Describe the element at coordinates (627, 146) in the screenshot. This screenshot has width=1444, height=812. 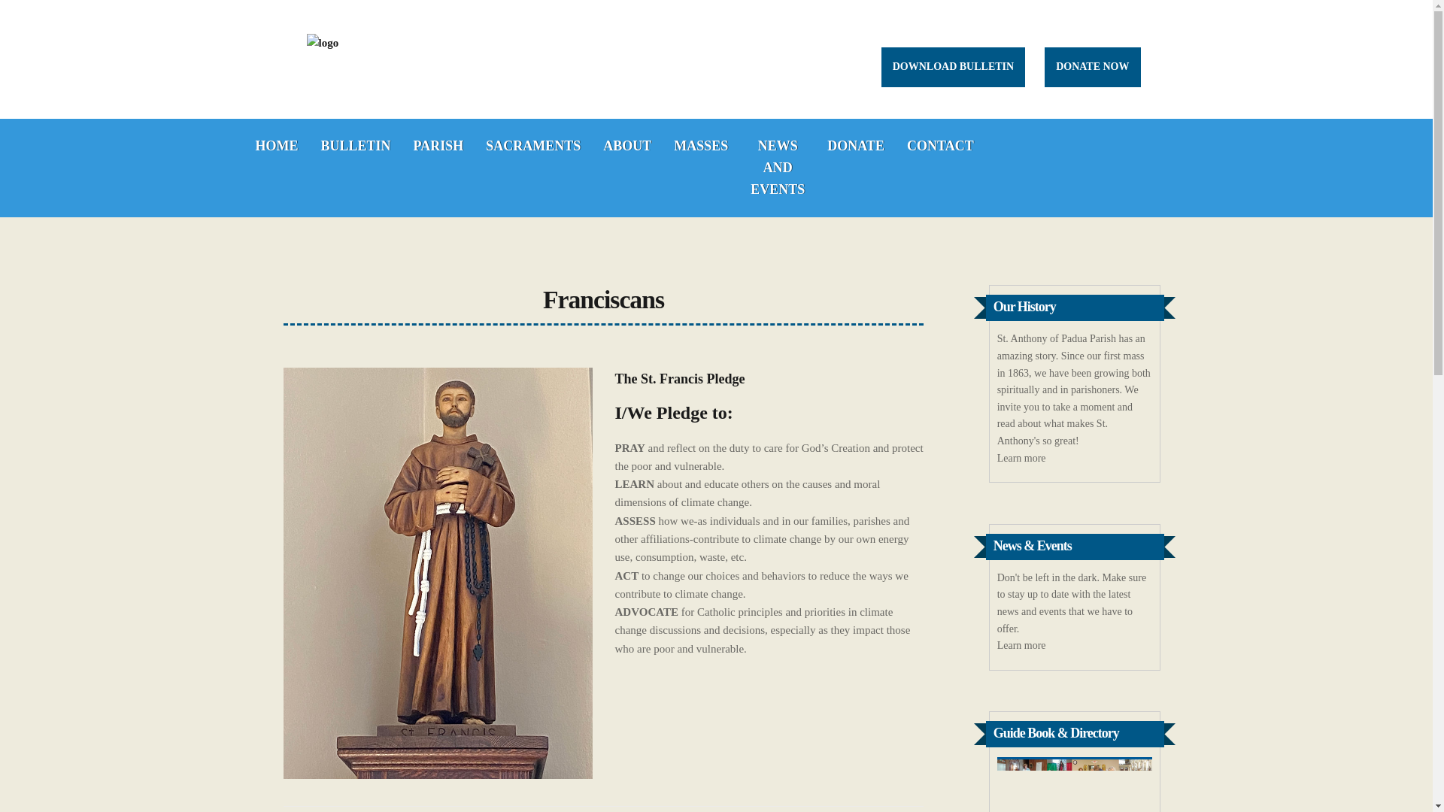
I see `ABOUT` at that location.